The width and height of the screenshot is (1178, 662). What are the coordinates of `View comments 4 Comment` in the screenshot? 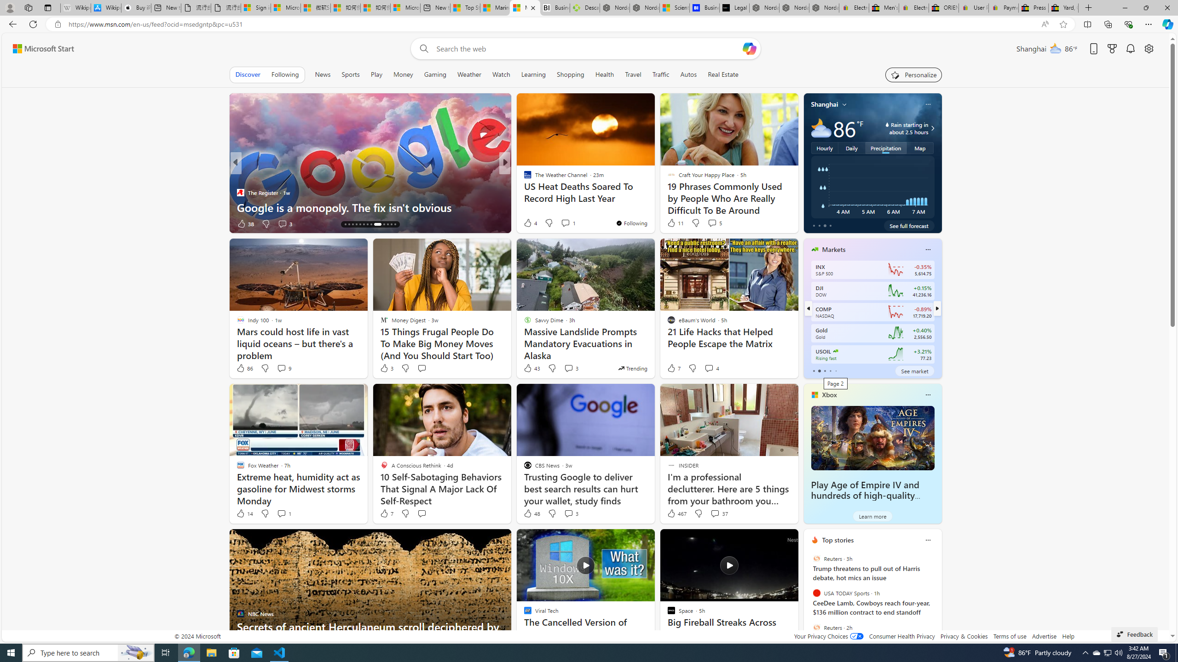 It's located at (712, 368).